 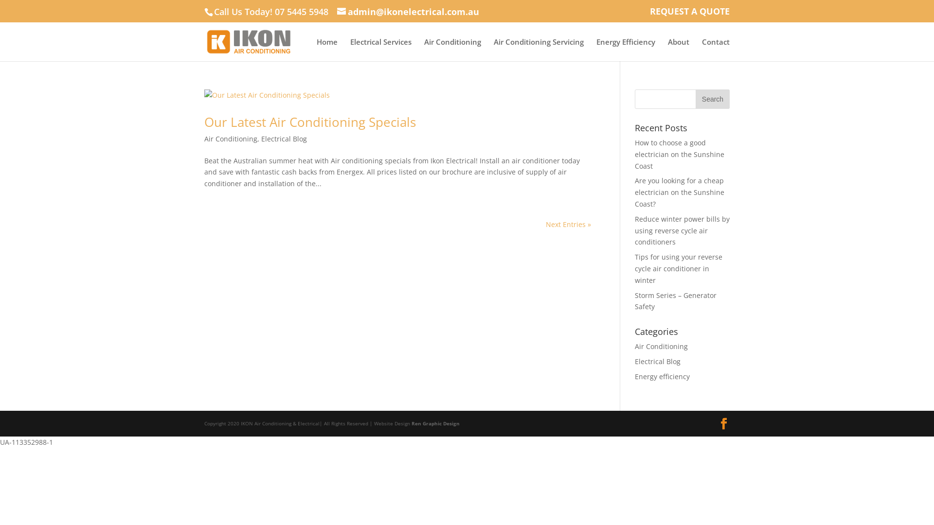 What do you see at coordinates (626, 50) in the screenshot?
I see `Energy Efficiency` at bounding box center [626, 50].